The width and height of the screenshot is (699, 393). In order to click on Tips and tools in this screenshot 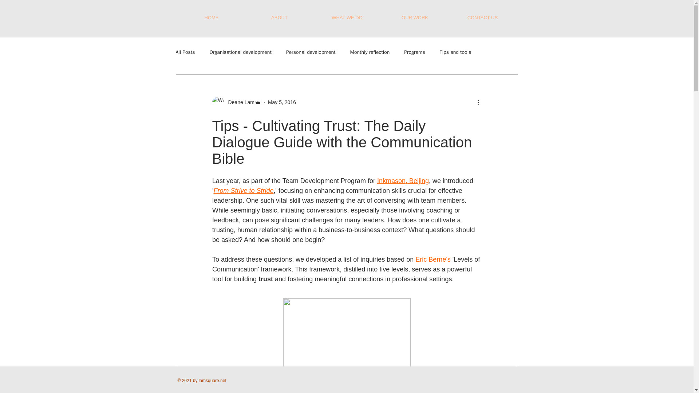, I will do `click(455, 52)`.